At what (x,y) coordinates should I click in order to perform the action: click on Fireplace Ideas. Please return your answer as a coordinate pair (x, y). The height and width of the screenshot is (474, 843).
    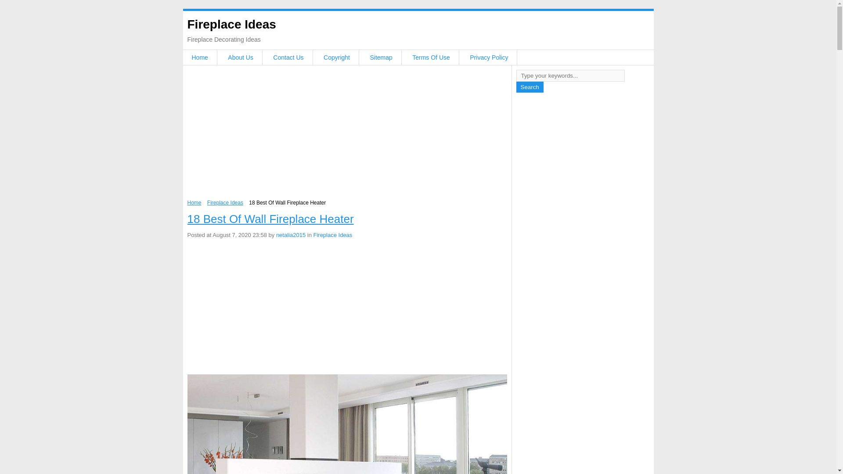
    Looking at the image, I should click on (225, 202).